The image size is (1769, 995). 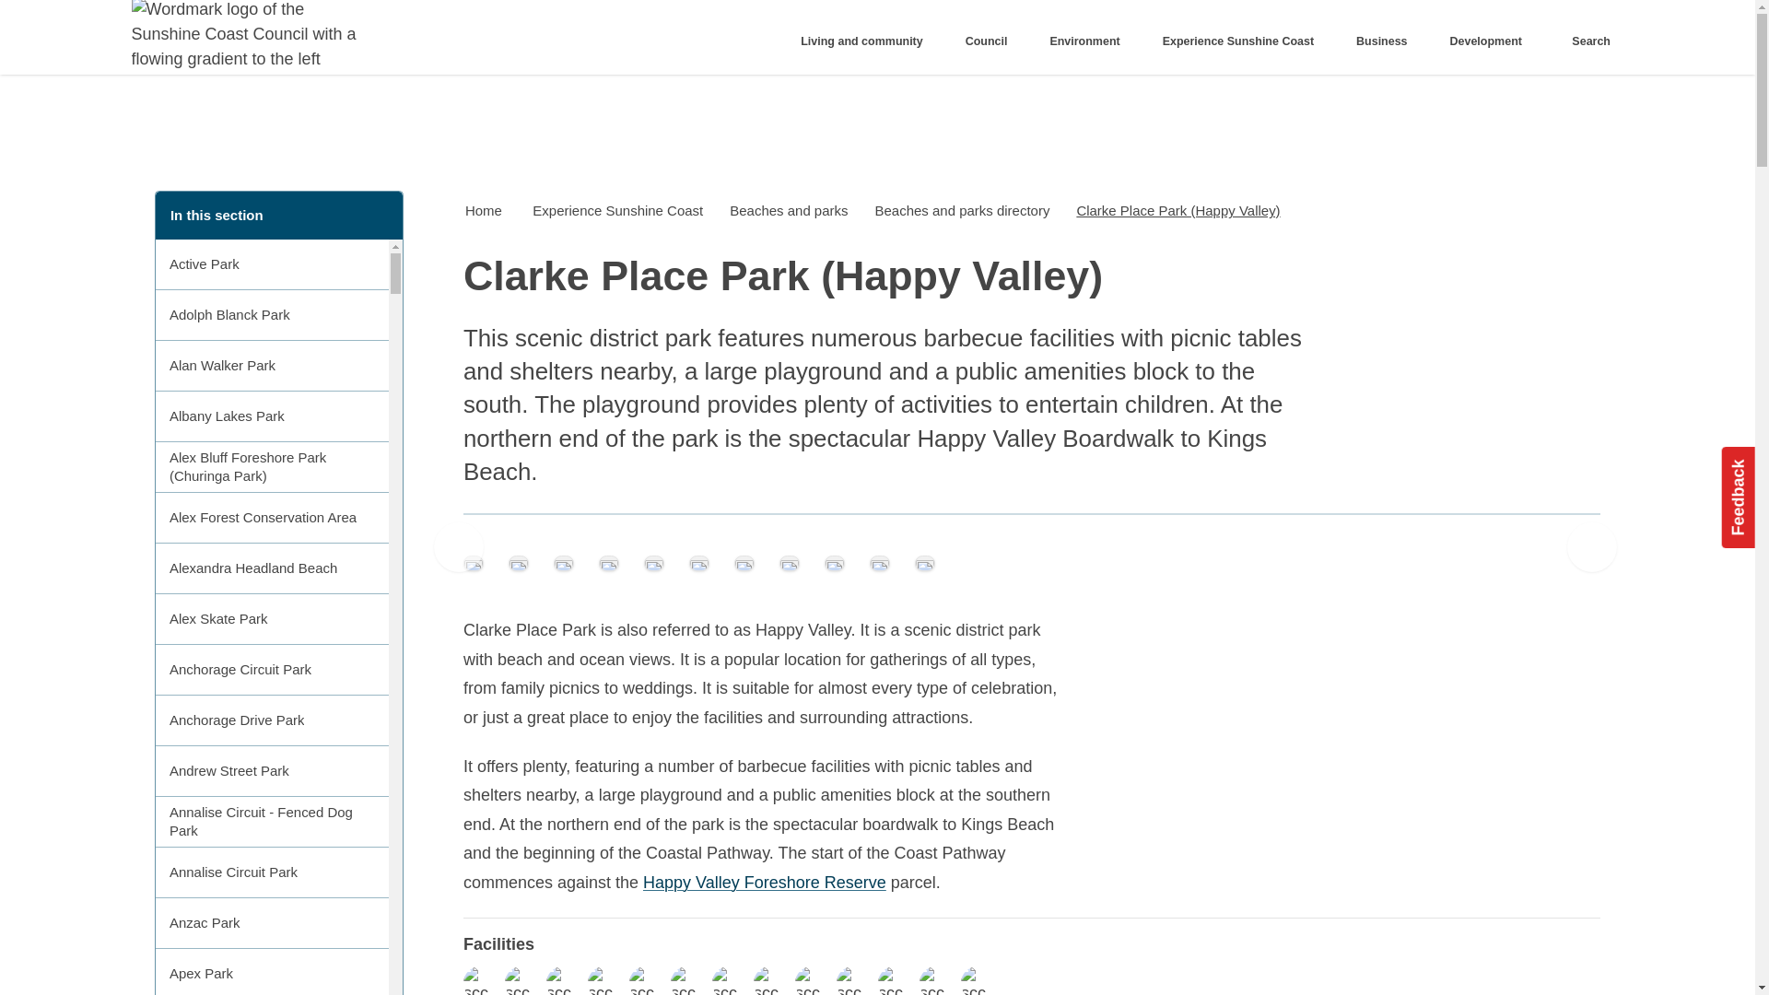 What do you see at coordinates (247, 37) in the screenshot?
I see `Sunshine Coast Council` at bounding box center [247, 37].